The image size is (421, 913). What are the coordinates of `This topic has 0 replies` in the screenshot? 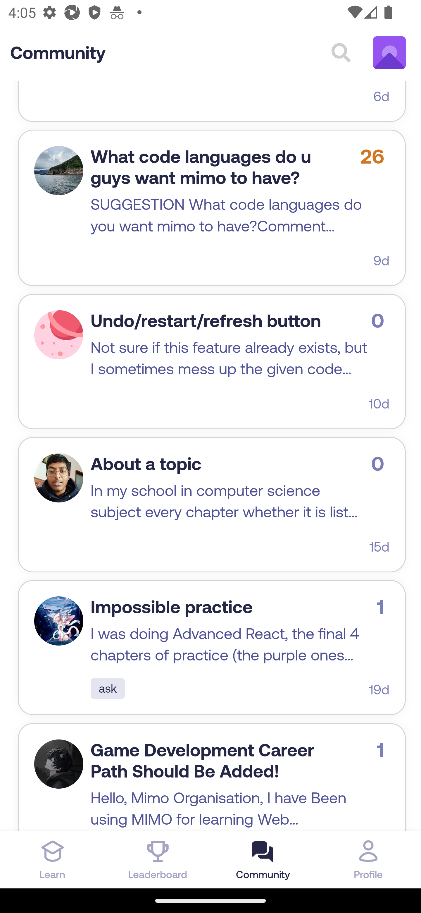 It's located at (380, 463).